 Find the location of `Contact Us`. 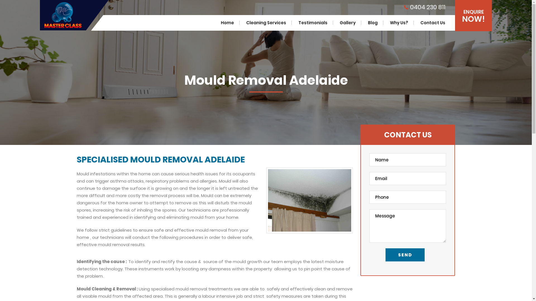

Contact Us is located at coordinates (433, 23).